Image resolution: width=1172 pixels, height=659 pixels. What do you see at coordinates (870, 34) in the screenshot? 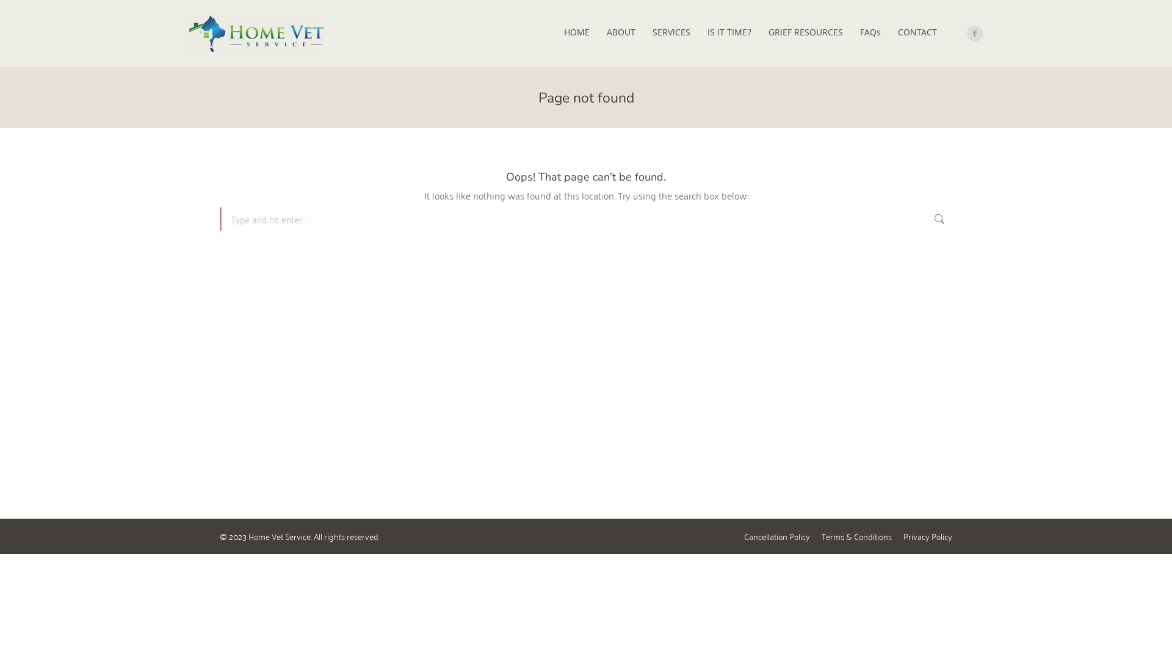
I see `FAQs` at bounding box center [870, 34].